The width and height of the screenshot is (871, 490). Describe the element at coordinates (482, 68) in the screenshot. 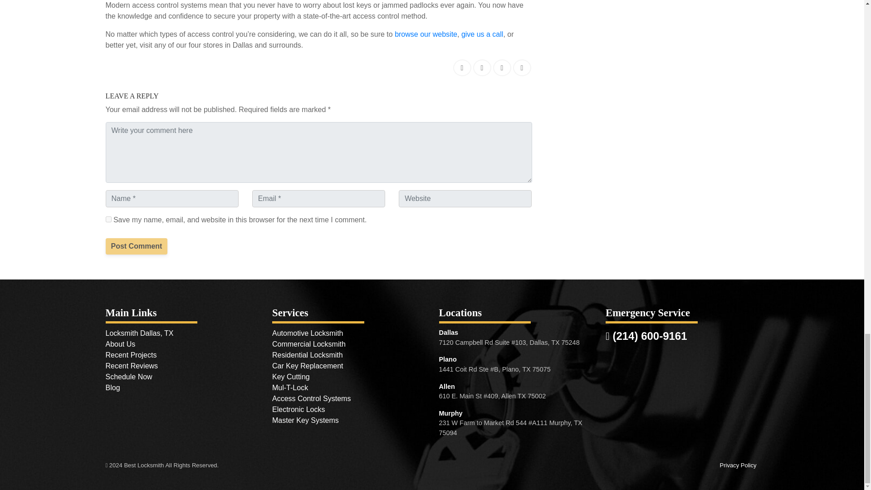

I see `Share this via Linkedin` at that location.